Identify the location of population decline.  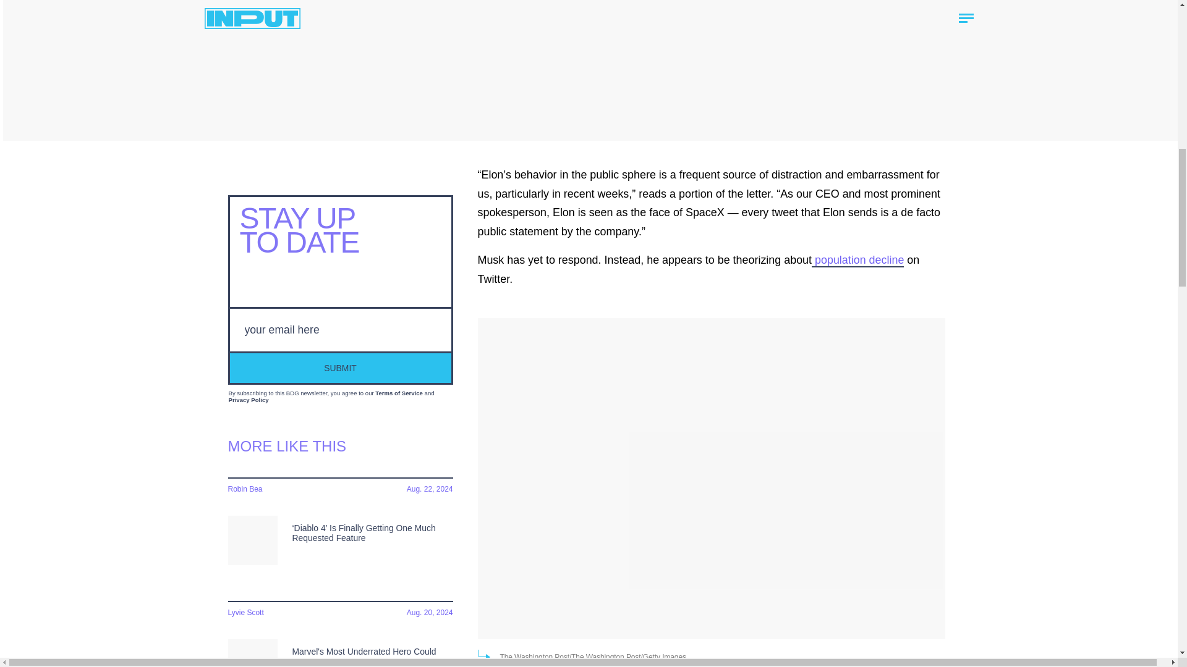
(857, 261).